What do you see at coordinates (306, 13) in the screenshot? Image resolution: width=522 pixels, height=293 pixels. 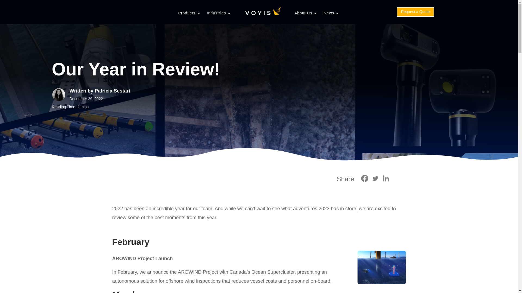 I see `About Us` at bounding box center [306, 13].